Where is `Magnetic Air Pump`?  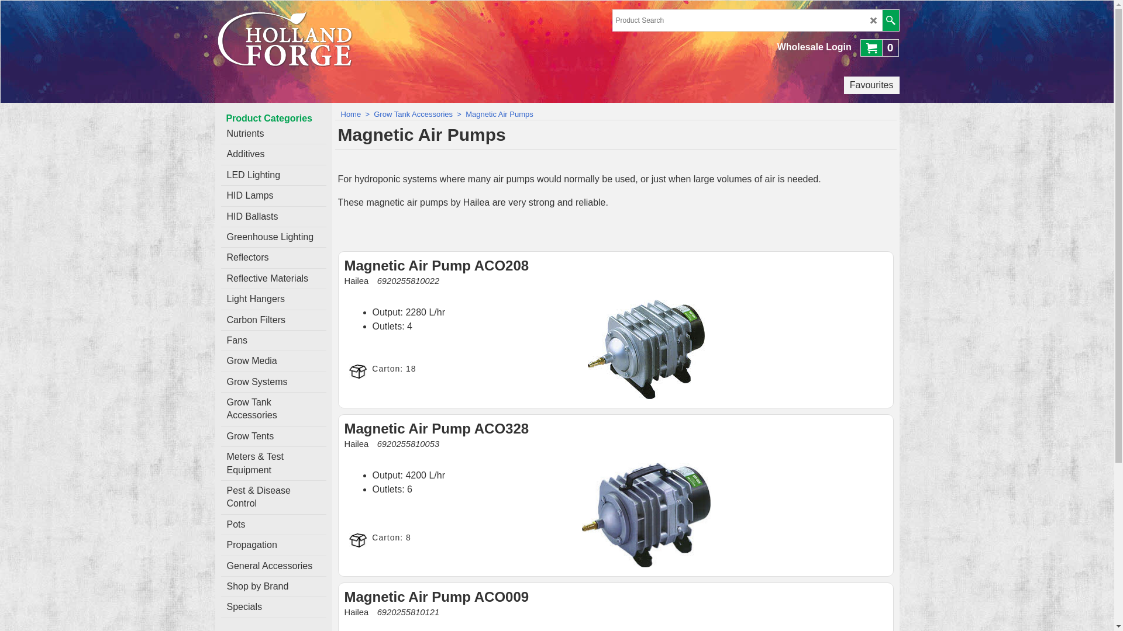
Magnetic Air Pump is located at coordinates (646, 515).